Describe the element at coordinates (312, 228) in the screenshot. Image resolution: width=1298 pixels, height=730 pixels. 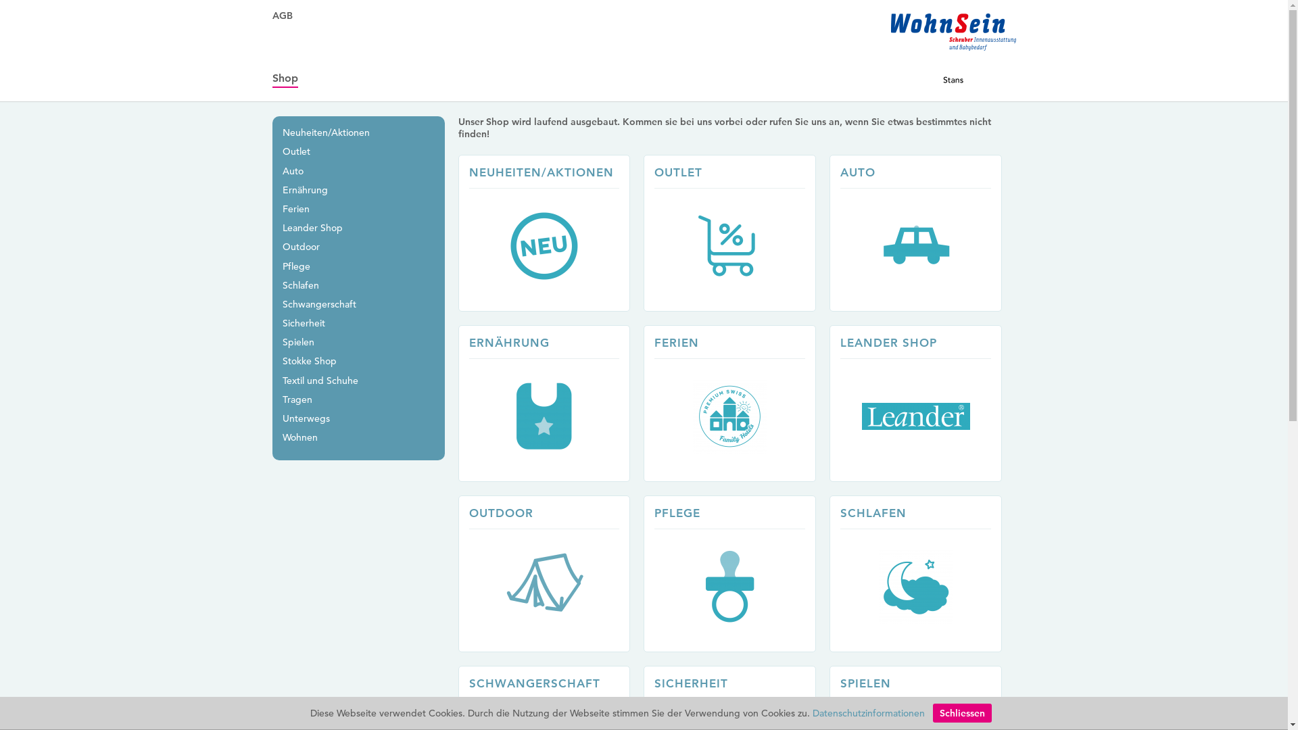
I see `Leander Shop` at that location.